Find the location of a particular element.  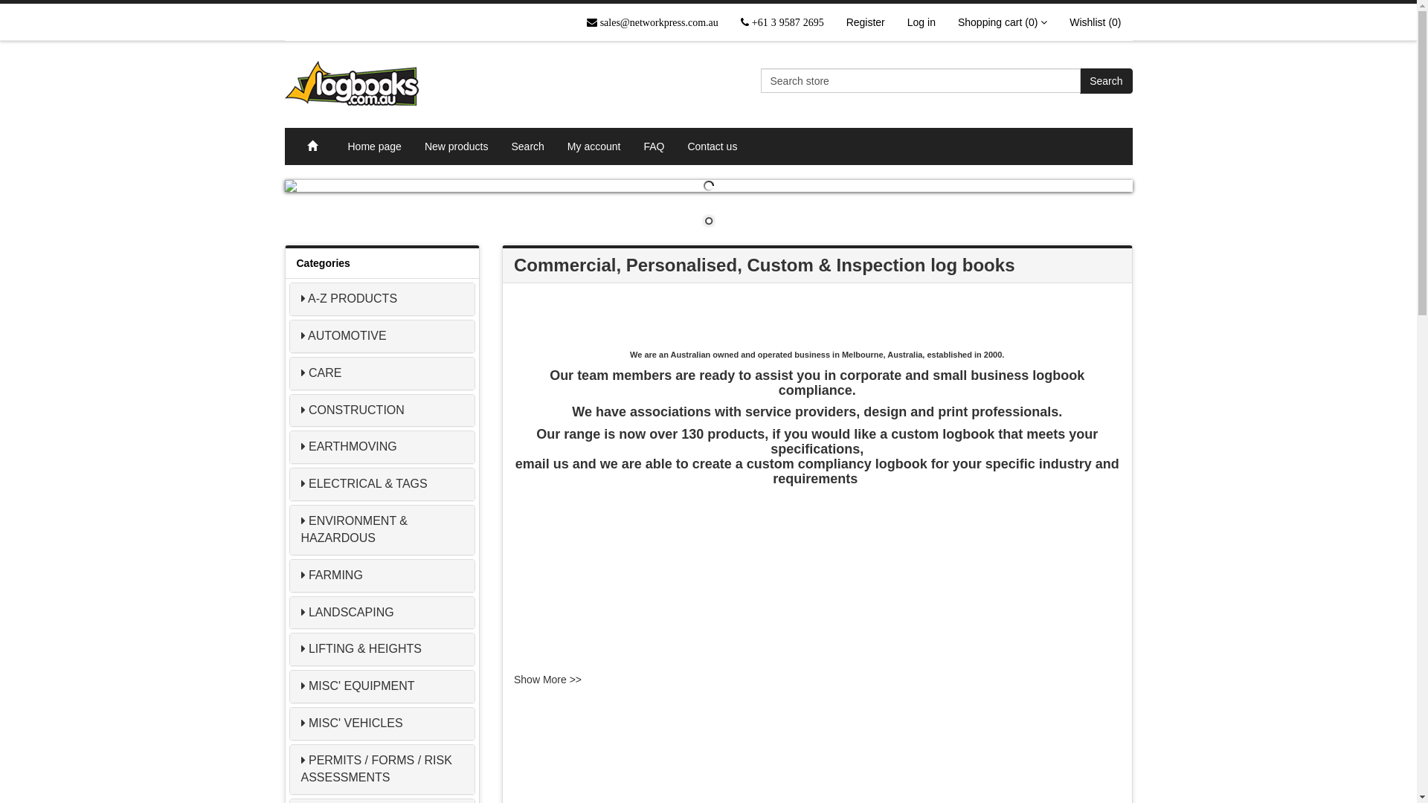

1 is located at coordinates (709, 222).